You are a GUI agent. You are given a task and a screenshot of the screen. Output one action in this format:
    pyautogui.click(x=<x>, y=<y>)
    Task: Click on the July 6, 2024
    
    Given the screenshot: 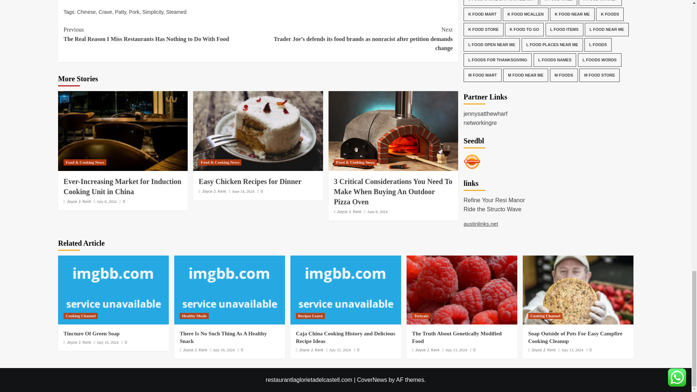 What is the action you would take?
    pyautogui.click(x=106, y=201)
    